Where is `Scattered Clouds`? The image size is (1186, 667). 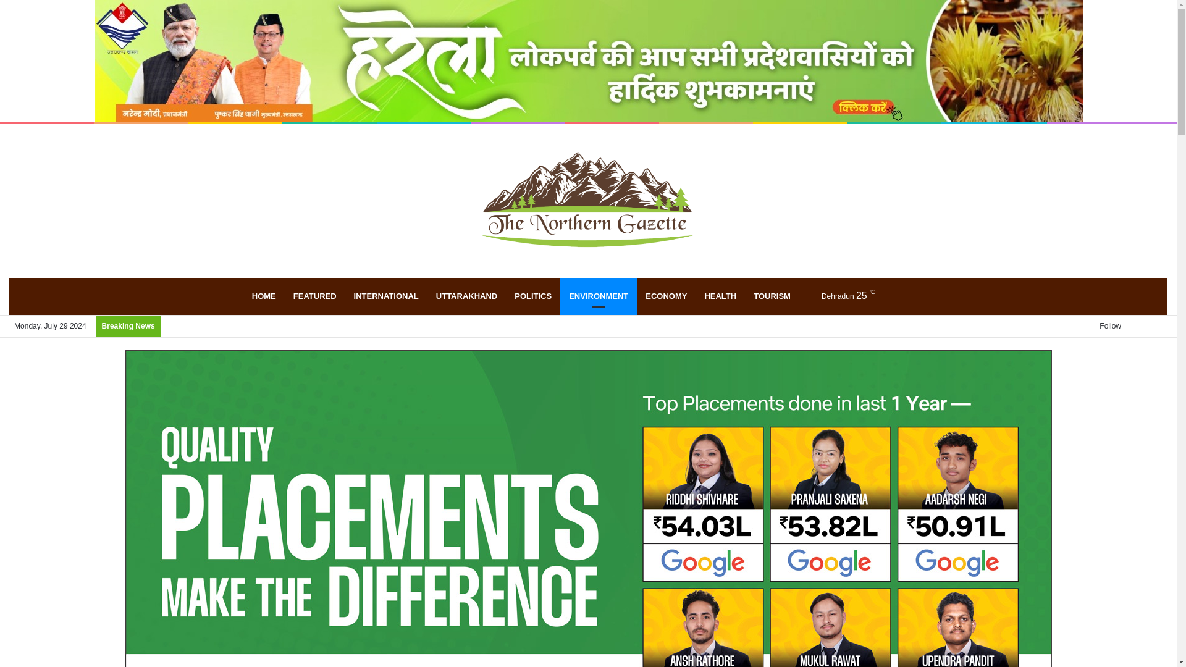 Scattered Clouds is located at coordinates (837, 296).